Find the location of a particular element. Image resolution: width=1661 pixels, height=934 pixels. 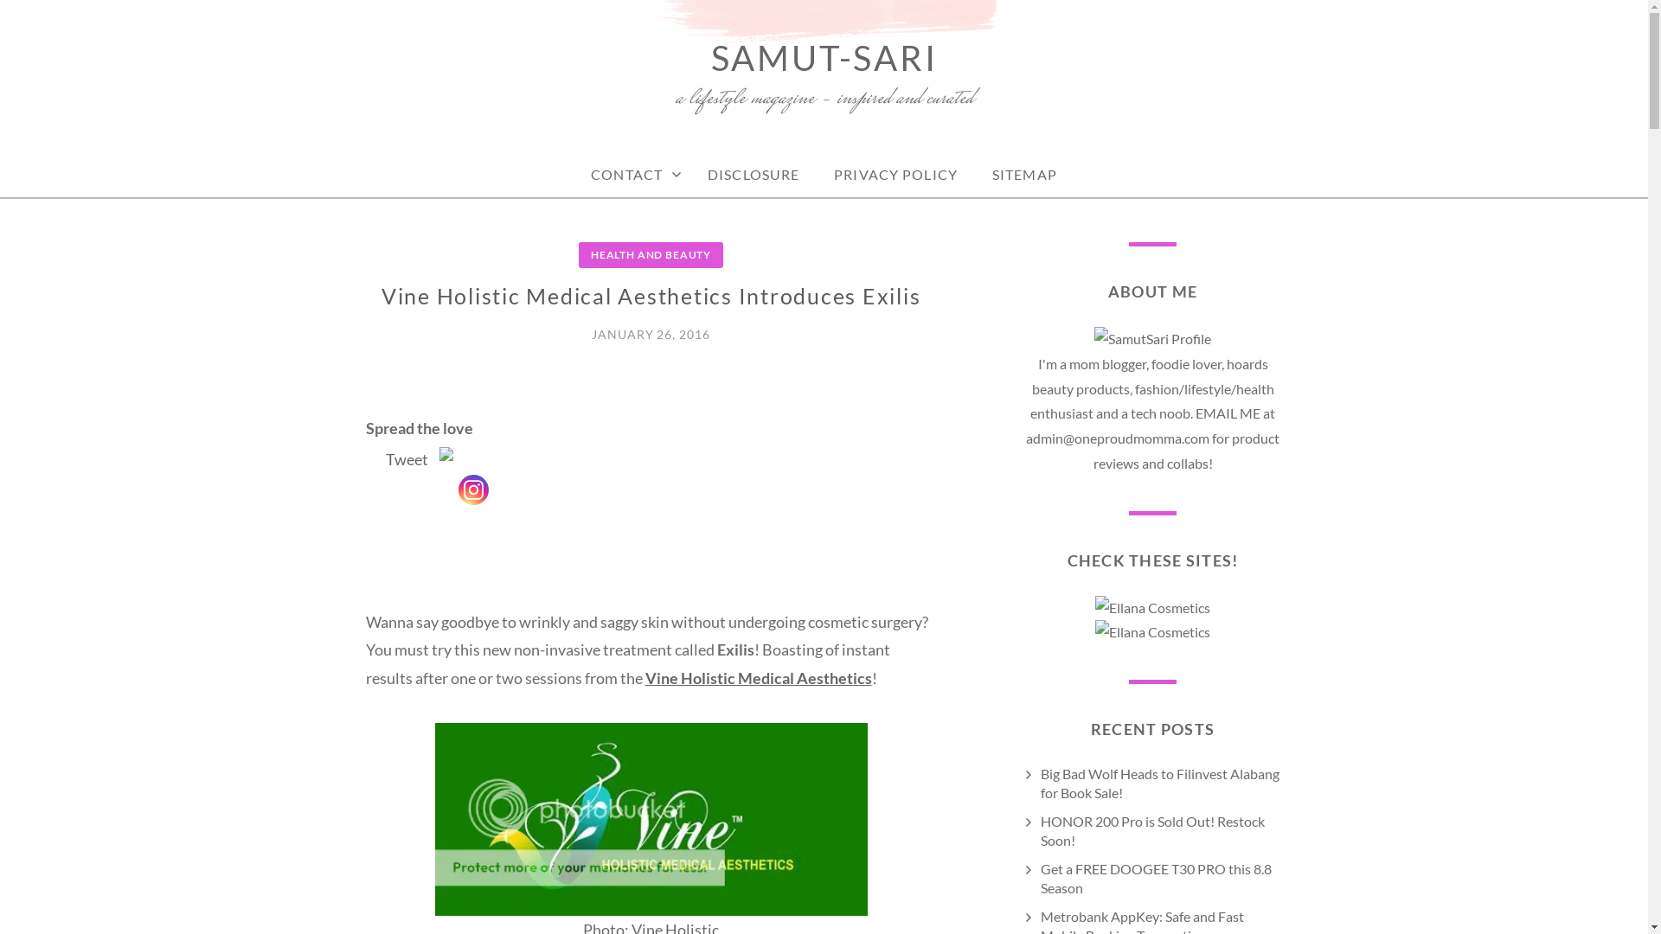

PRIVACY POLICY is located at coordinates (896, 175).